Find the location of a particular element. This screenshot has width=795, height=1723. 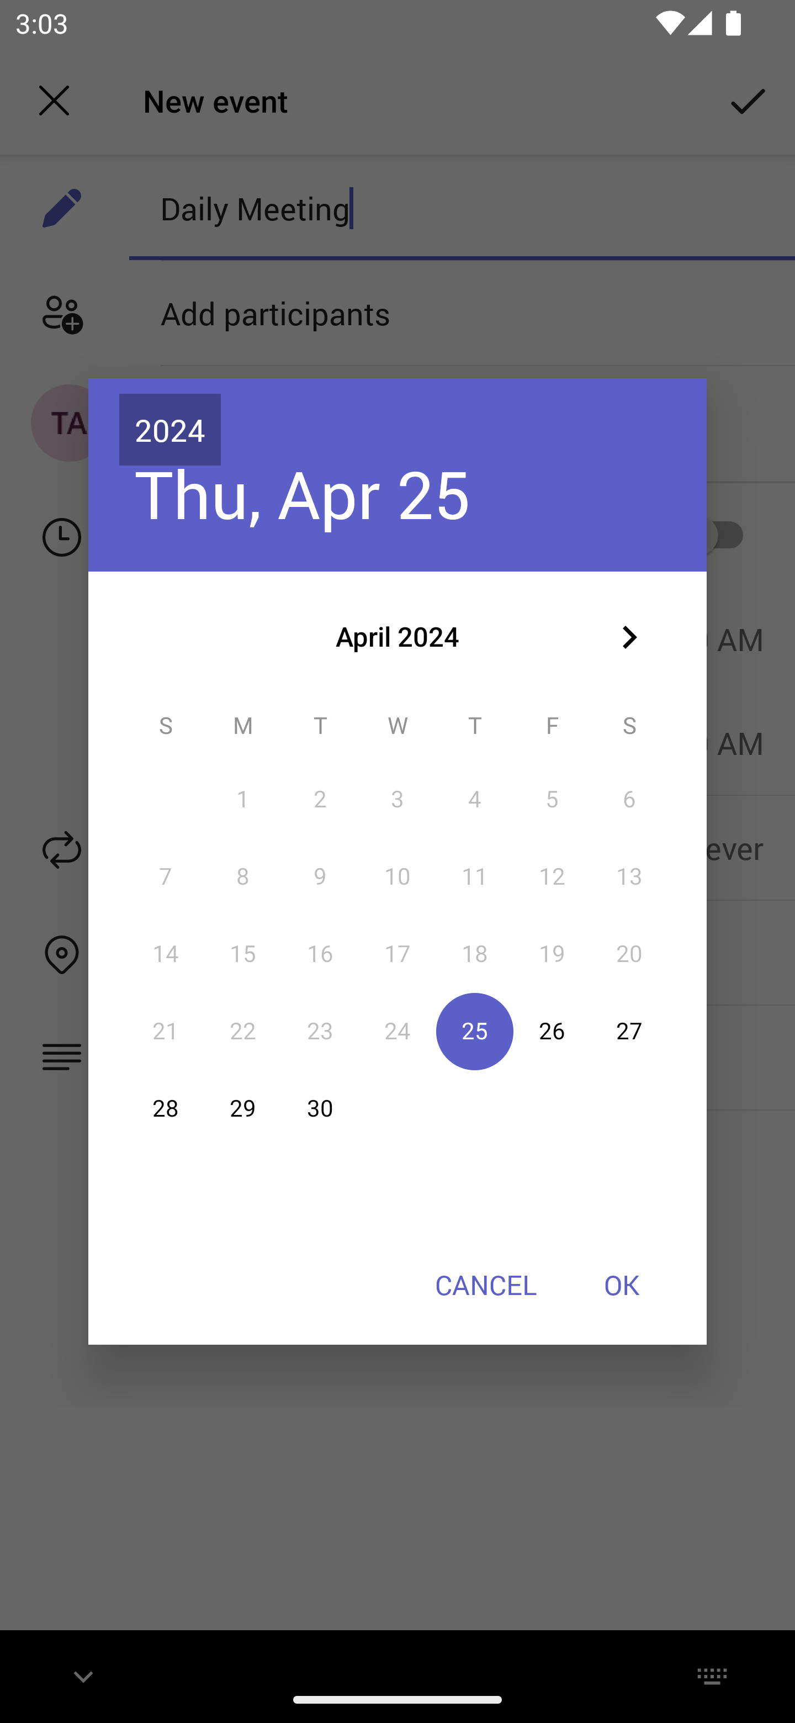

2 02 April 2024 is located at coordinates (320, 800).